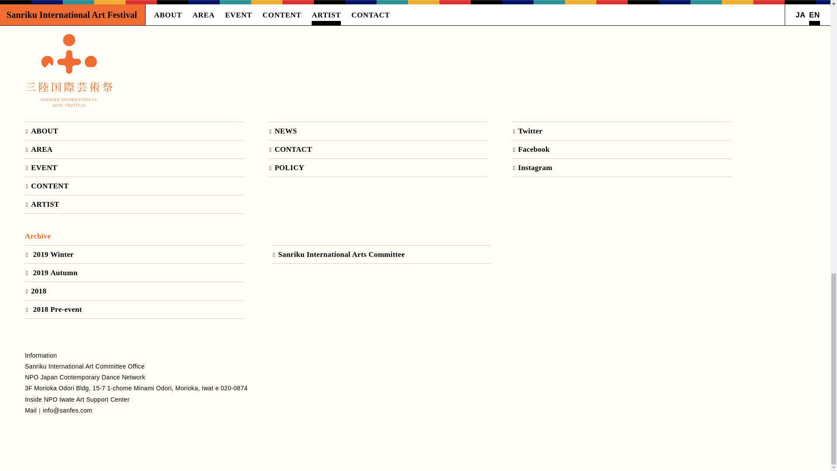 This screenshot has width=837, height=471. I want to click on Twitter, so click(621, 131).